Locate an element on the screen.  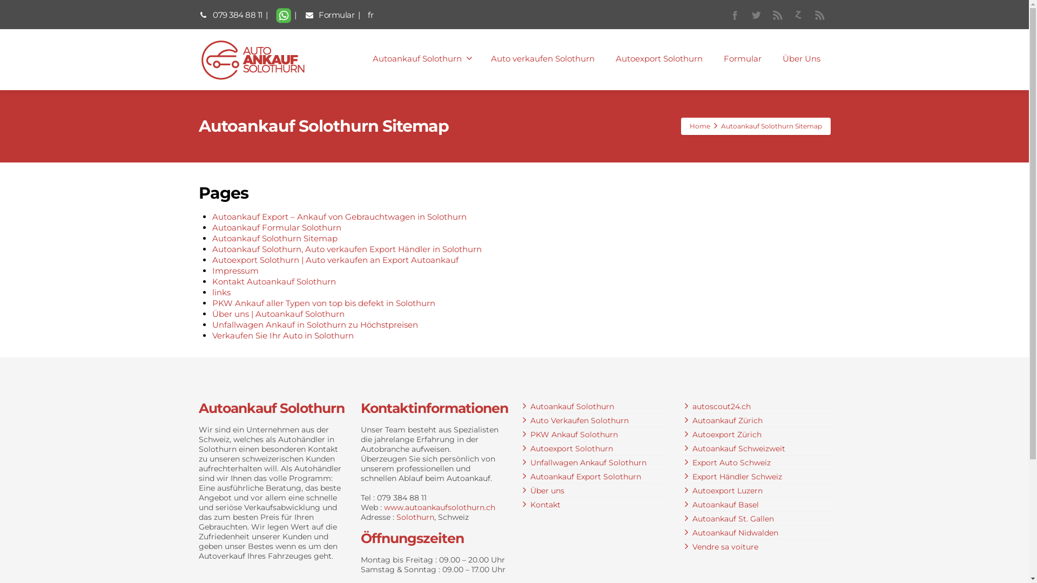
Kontakt Autoankauf Solothurn is located at coordinates (273, 282).